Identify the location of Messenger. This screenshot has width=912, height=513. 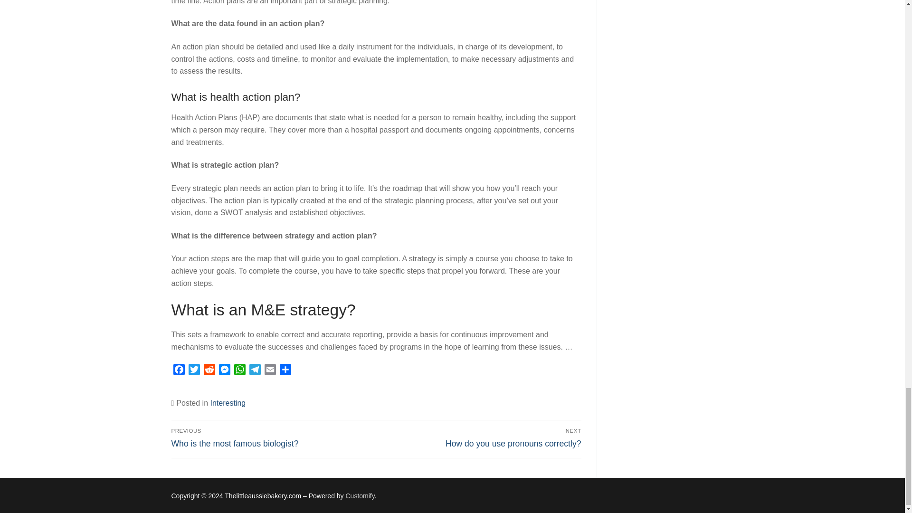
(224, 371).